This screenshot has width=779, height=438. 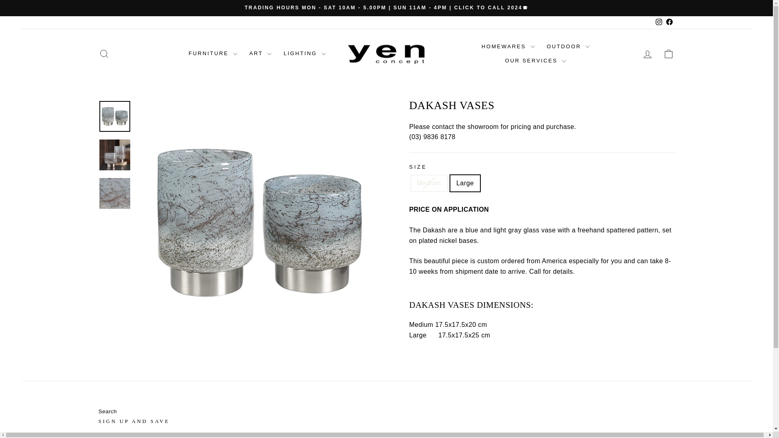 I want to click on ICON-SEARCH, so click(x=104, y=54).